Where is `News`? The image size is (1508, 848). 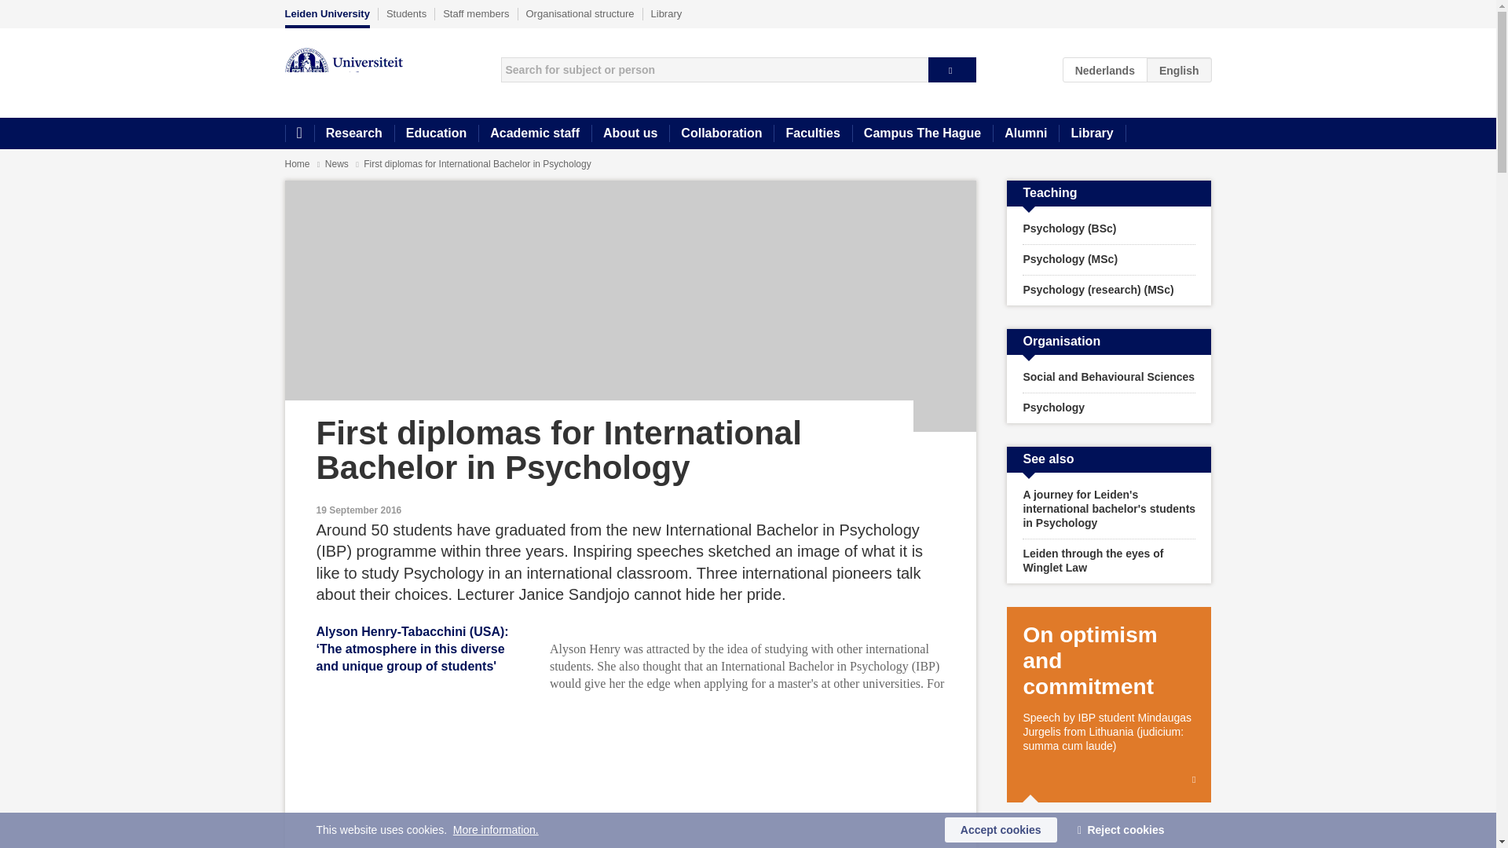
News is located at coordinates (338, 163).